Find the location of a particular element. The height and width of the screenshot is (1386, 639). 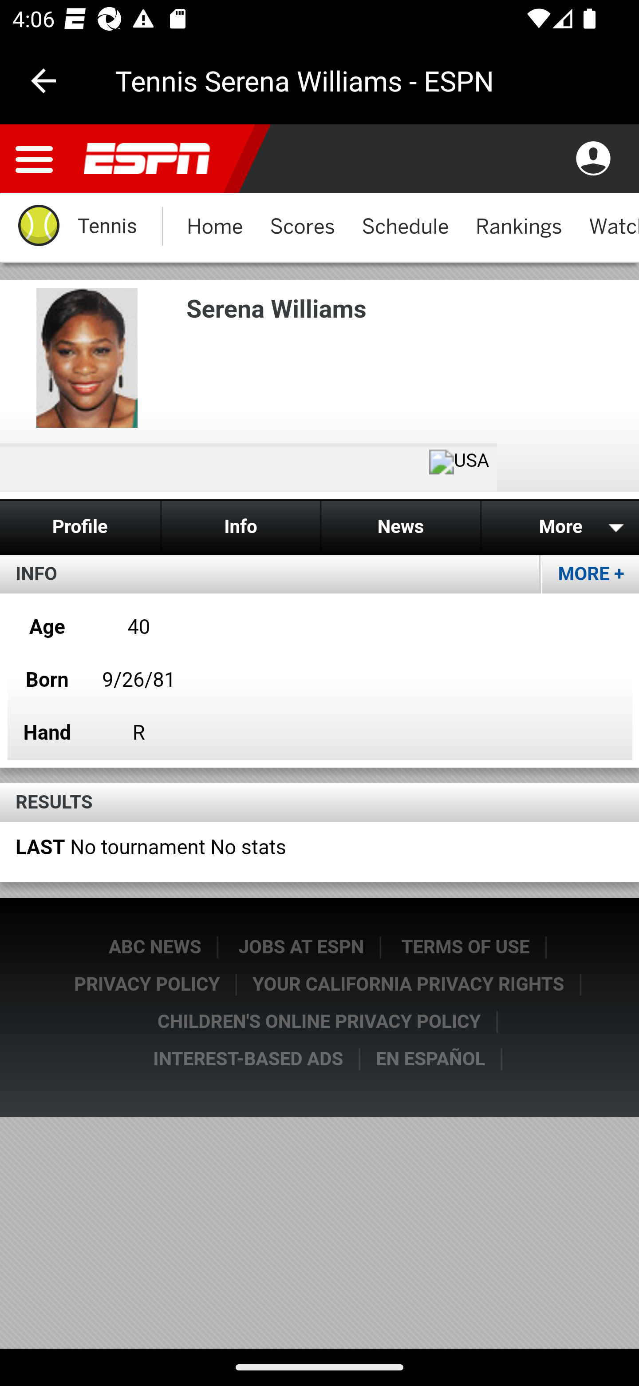

CHILDREN'S ONLINE PRIVACY POLICY is located at coordinates (319, 1022).